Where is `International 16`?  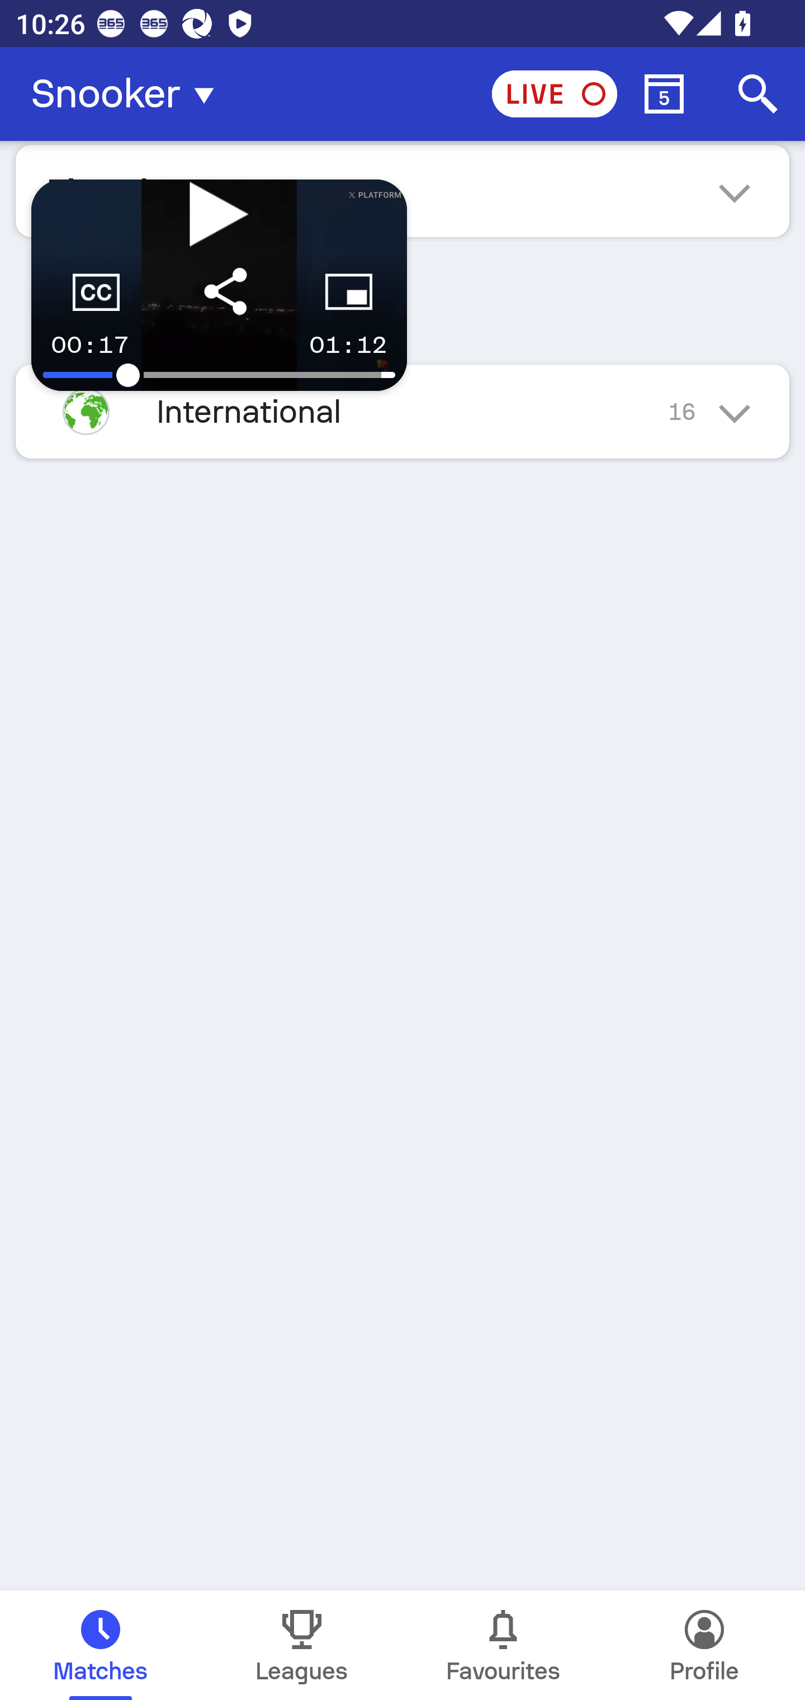
International 16 is located at coordinates (402, 411).